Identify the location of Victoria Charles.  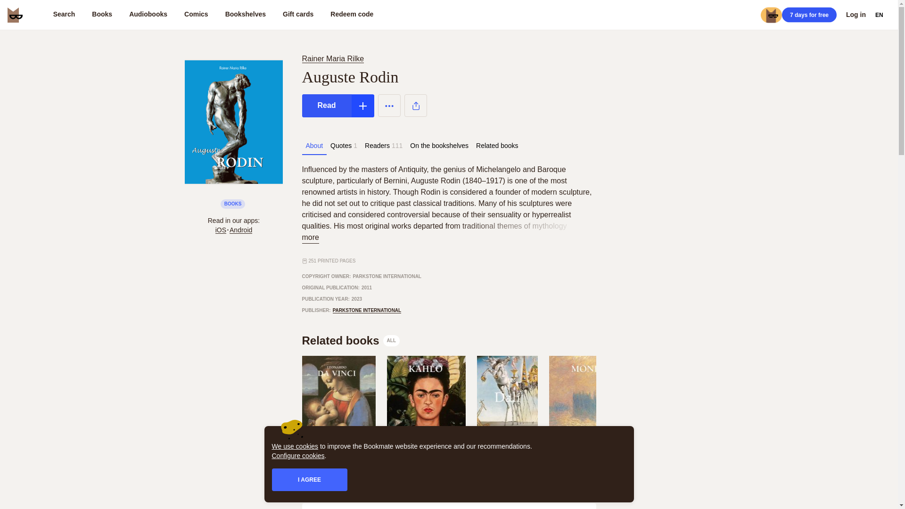
(500, 447).